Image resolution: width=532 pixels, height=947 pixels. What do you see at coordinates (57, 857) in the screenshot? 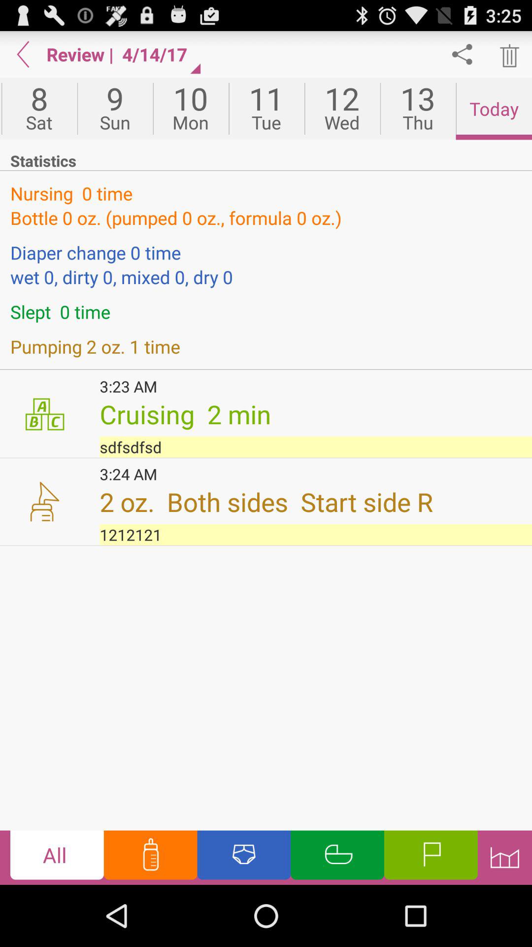
I see `swipe to all button` at bounding box center [57, 857].